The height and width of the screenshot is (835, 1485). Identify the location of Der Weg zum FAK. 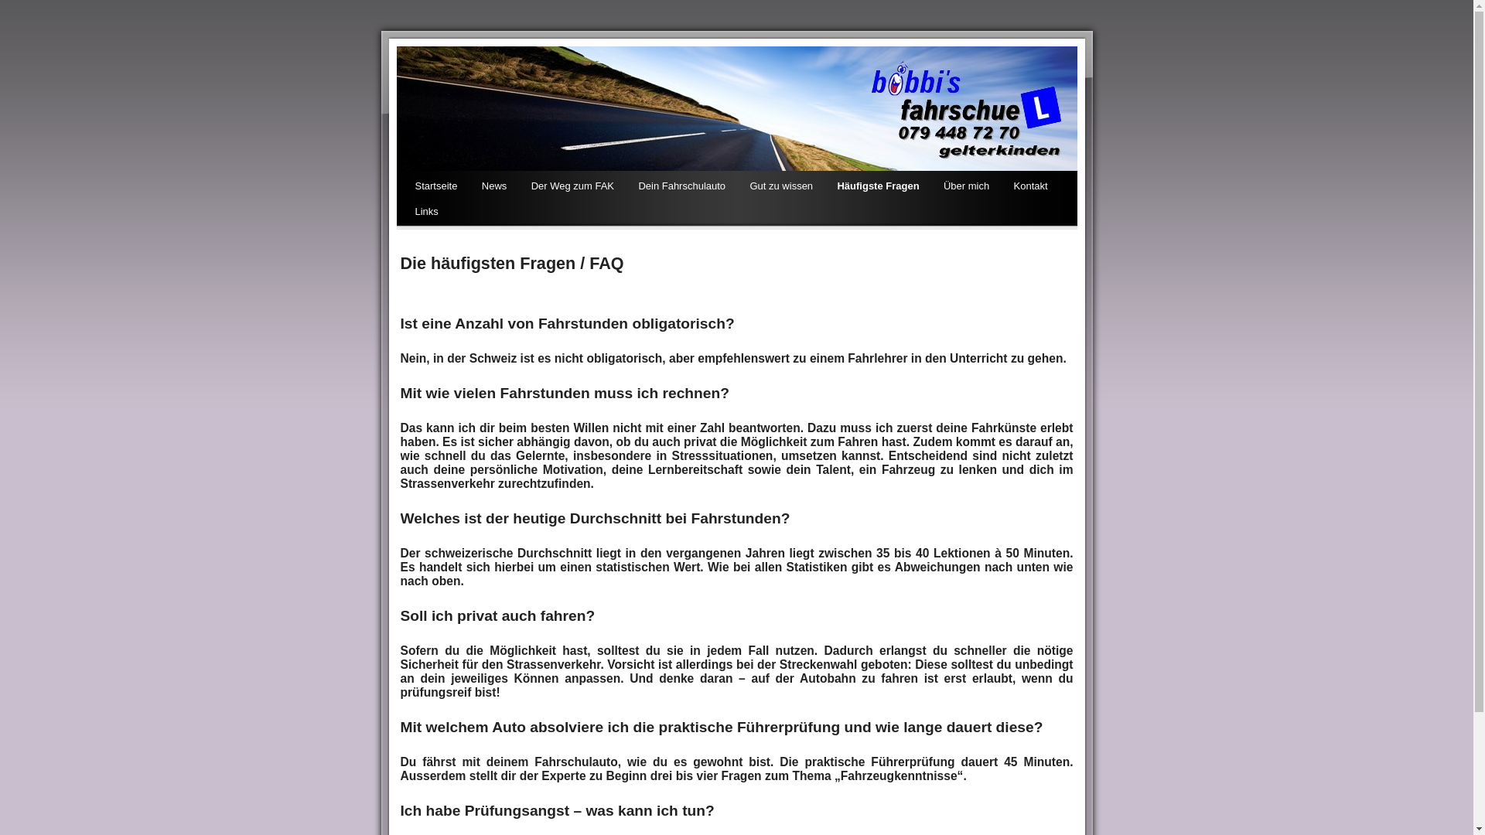
(572, 187).